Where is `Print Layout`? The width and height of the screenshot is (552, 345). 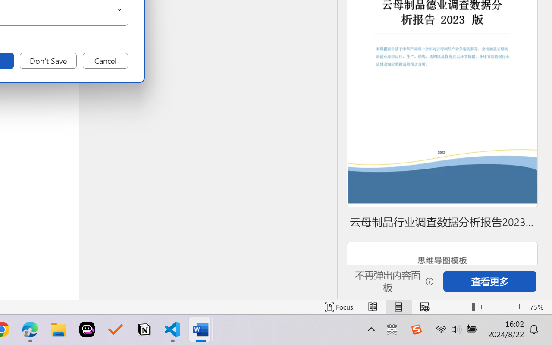 Print Layout is located at coordinates (398, 307).